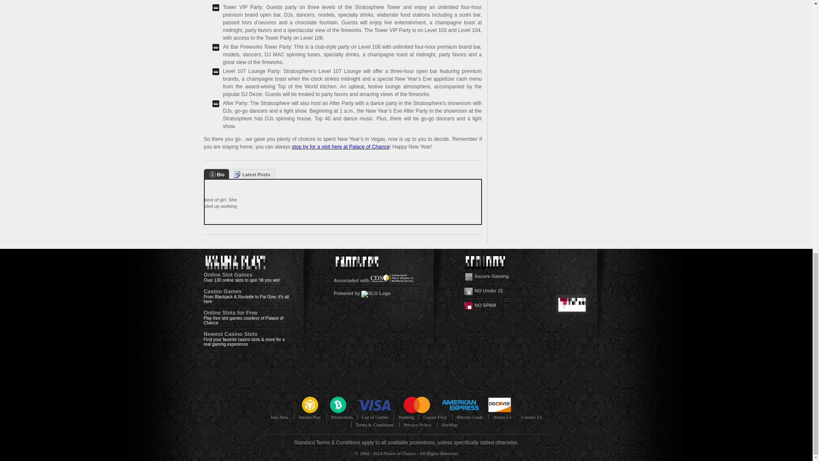  What do you see at coordinates (216, 174) in the screenshot?
I see `Bio` at bounding box center [216, 174].